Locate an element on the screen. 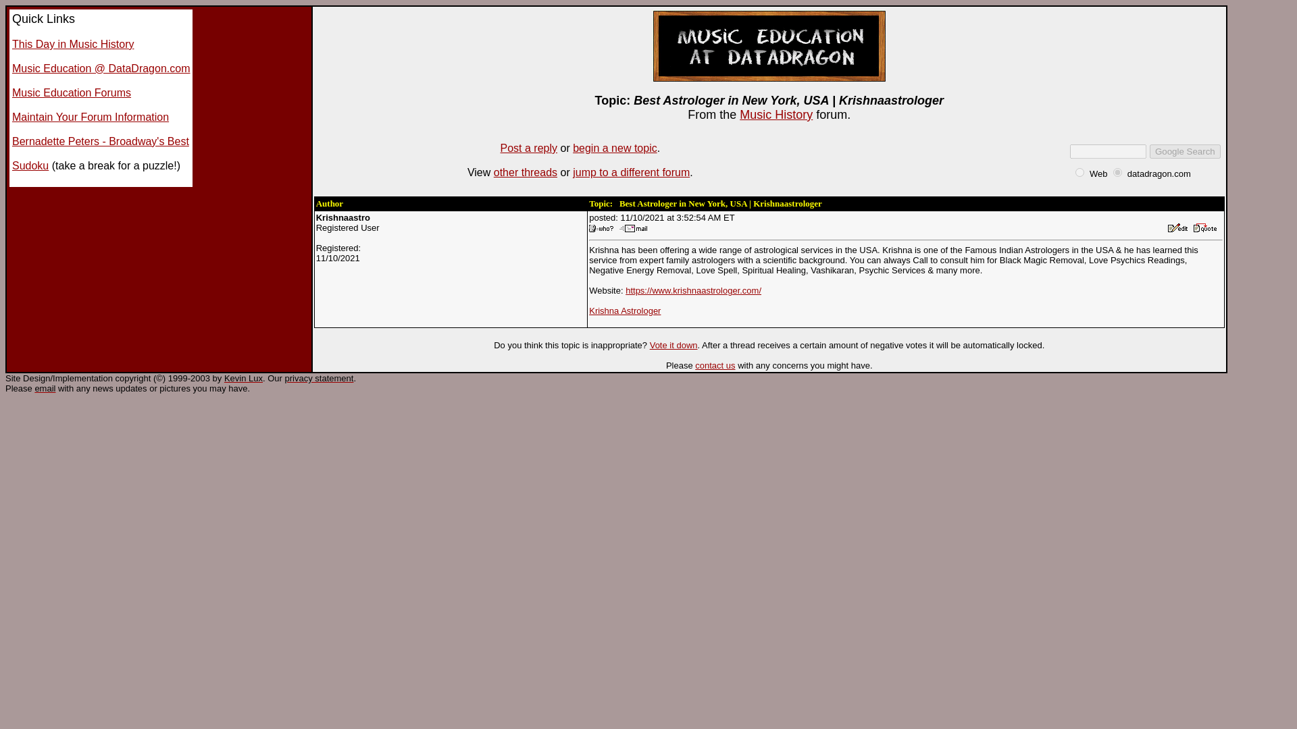  contact us is located at coordinates (715, 364).